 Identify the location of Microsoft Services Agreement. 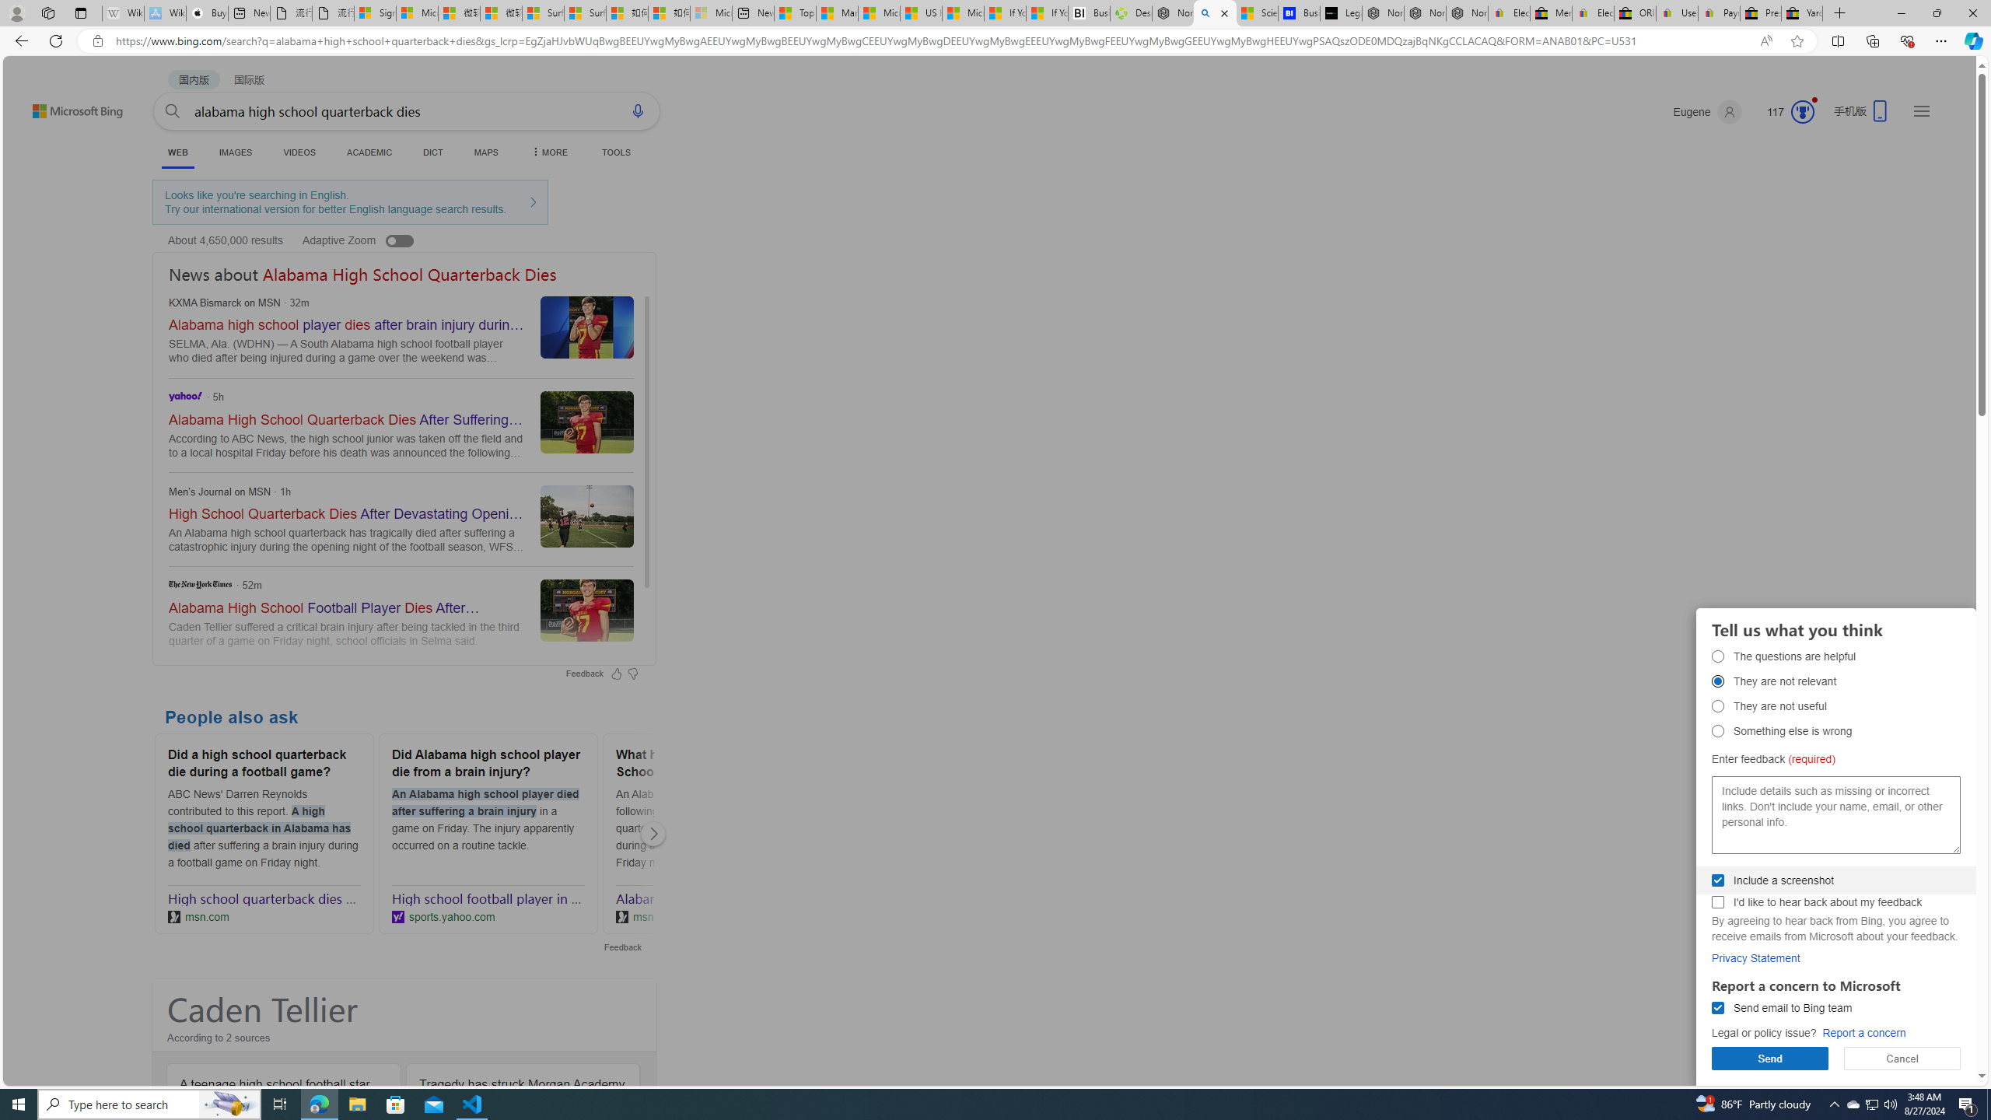
(417, 13).